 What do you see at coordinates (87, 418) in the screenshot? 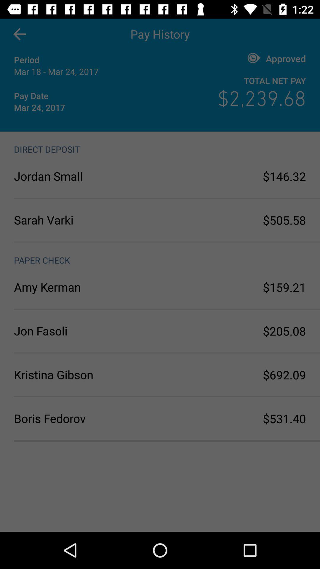
I see `swipe to boris fedorov icon` at bounding box center [87, 418].